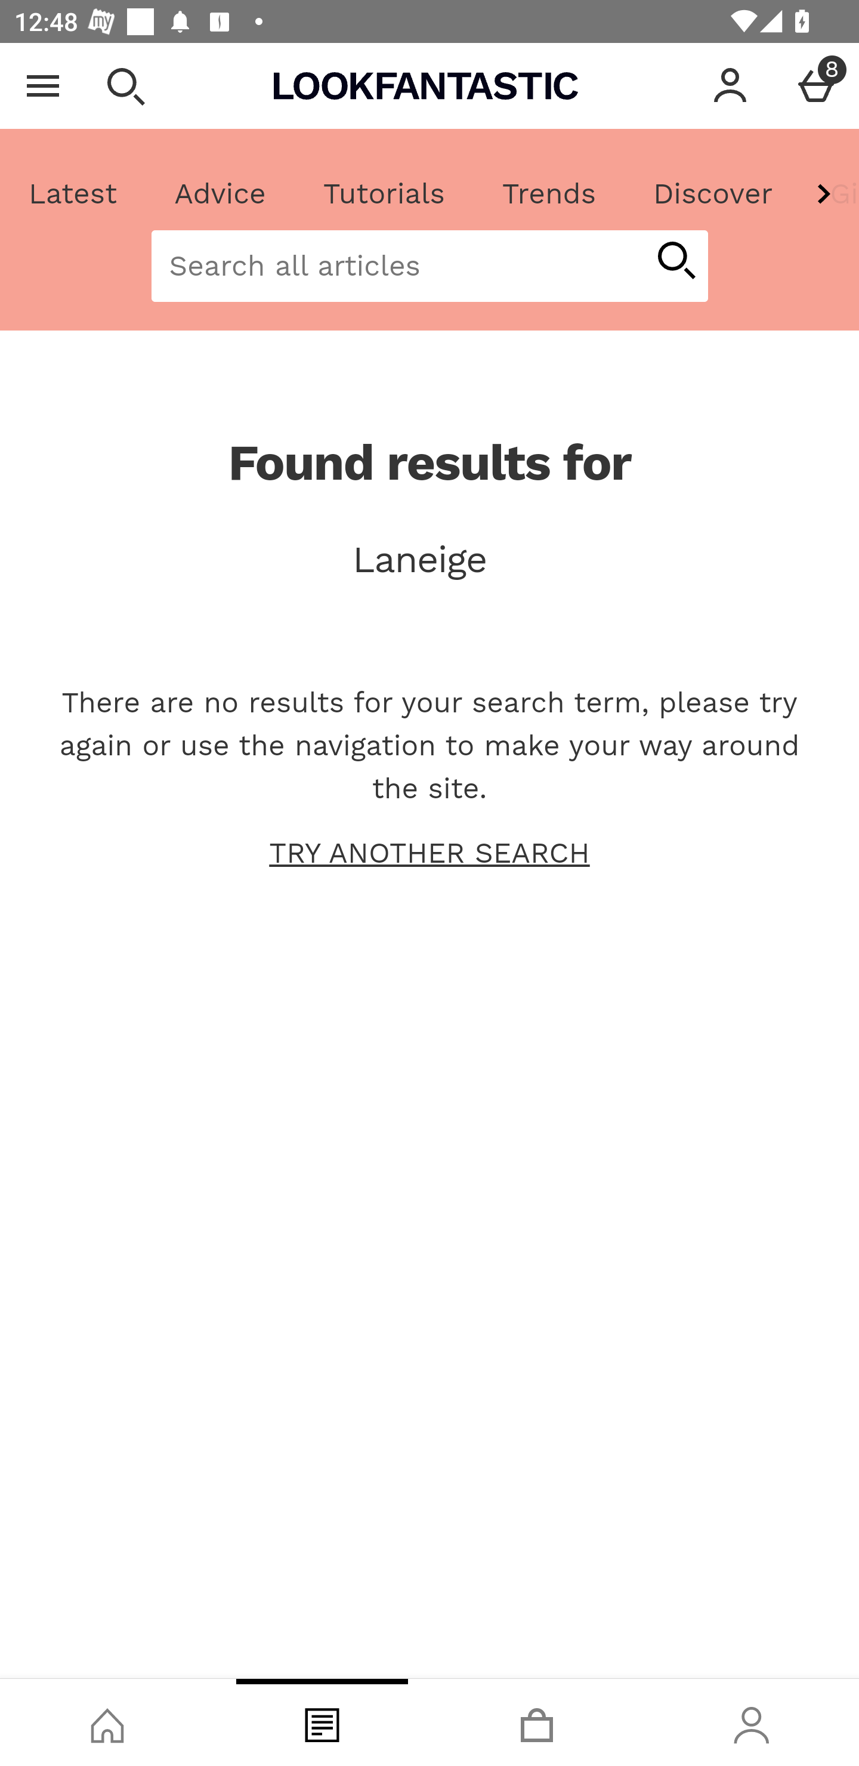  I want to click on Discover, so click(712, 194).